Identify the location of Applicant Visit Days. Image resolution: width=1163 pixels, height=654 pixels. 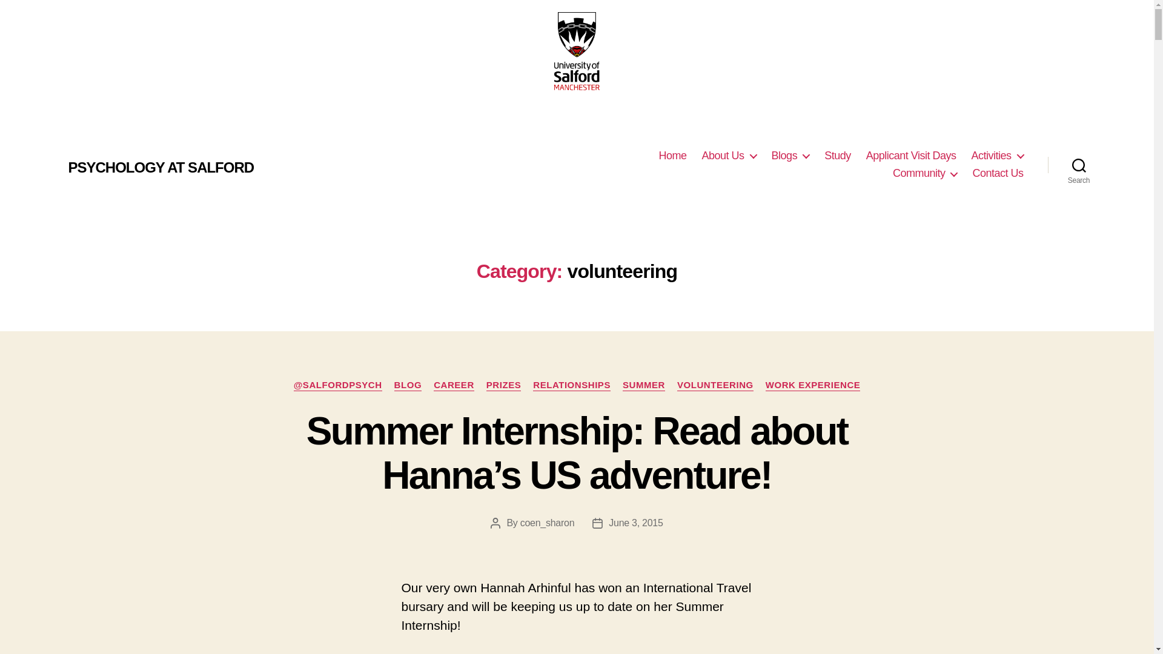
(911, 156).